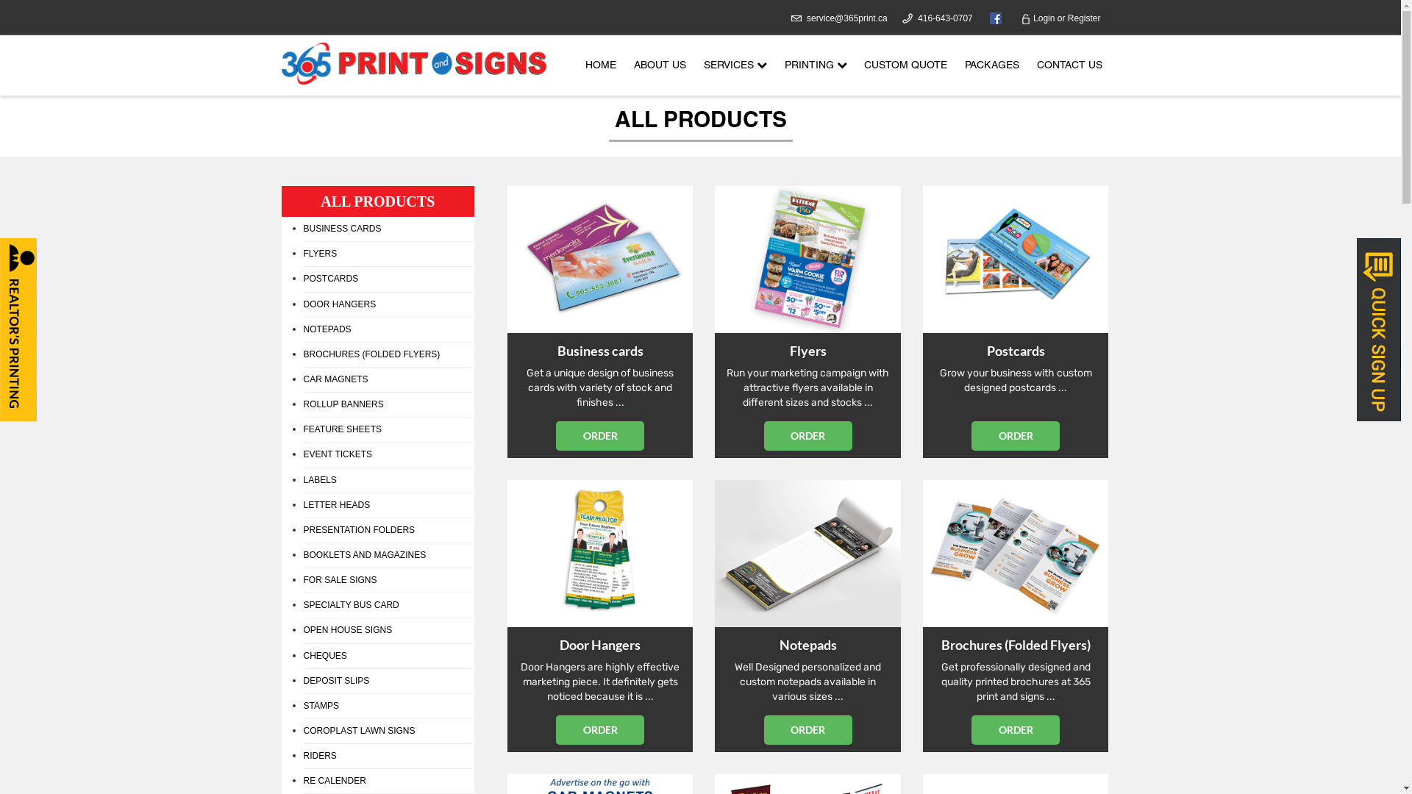 The width and height of the screenshot is (1412, 794). What do you see at coordinates (388, 355) in the screenshot?
I see `BROCHURES (FOLDED FLYERS)` at bounding box center [388, 355].